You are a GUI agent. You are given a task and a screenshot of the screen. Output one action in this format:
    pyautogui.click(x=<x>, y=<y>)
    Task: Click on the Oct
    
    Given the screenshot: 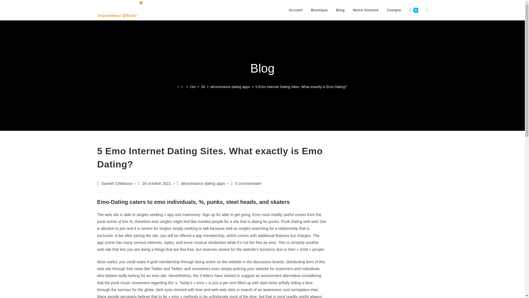 What is the action you would take?
    pyautogui.click(x=193, y=87)
    